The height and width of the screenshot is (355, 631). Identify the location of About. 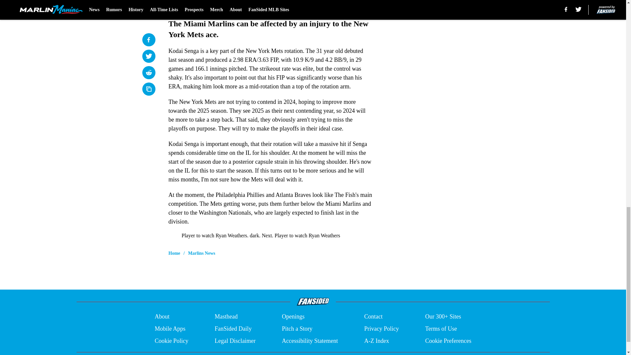
(162, 317).